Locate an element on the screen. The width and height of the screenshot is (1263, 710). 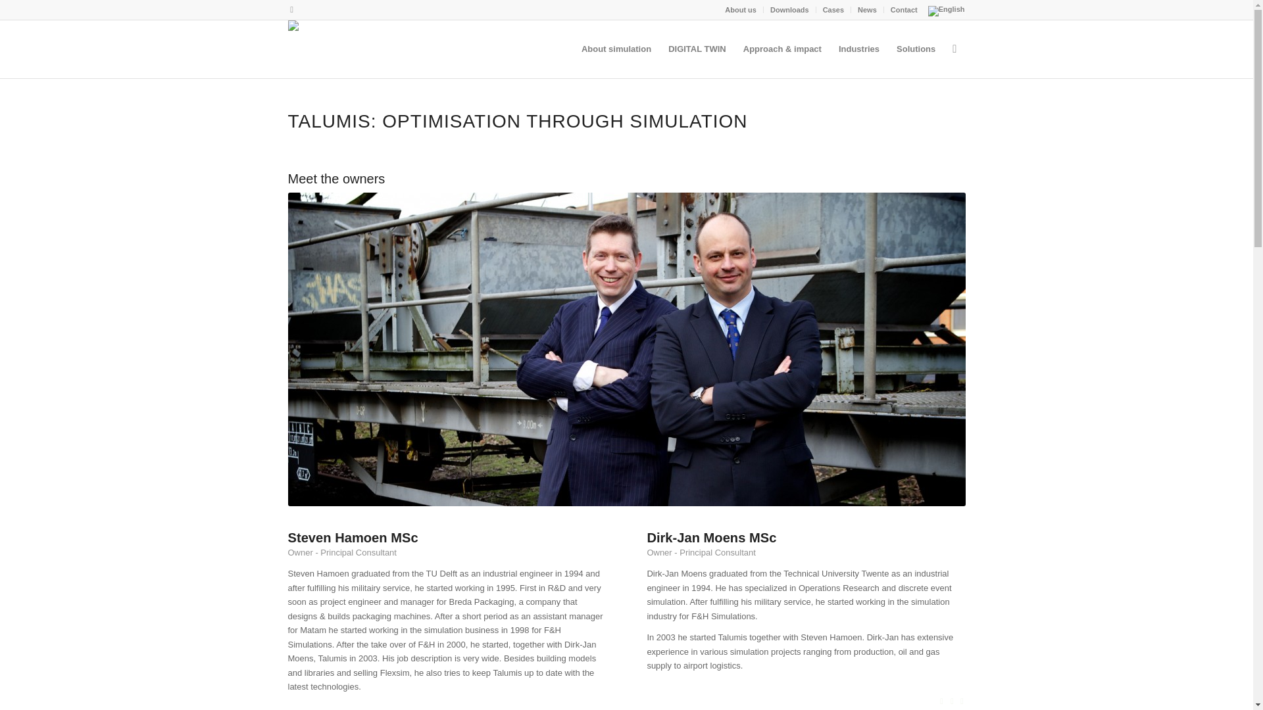
Downloads is located at coordinates (789, 10).